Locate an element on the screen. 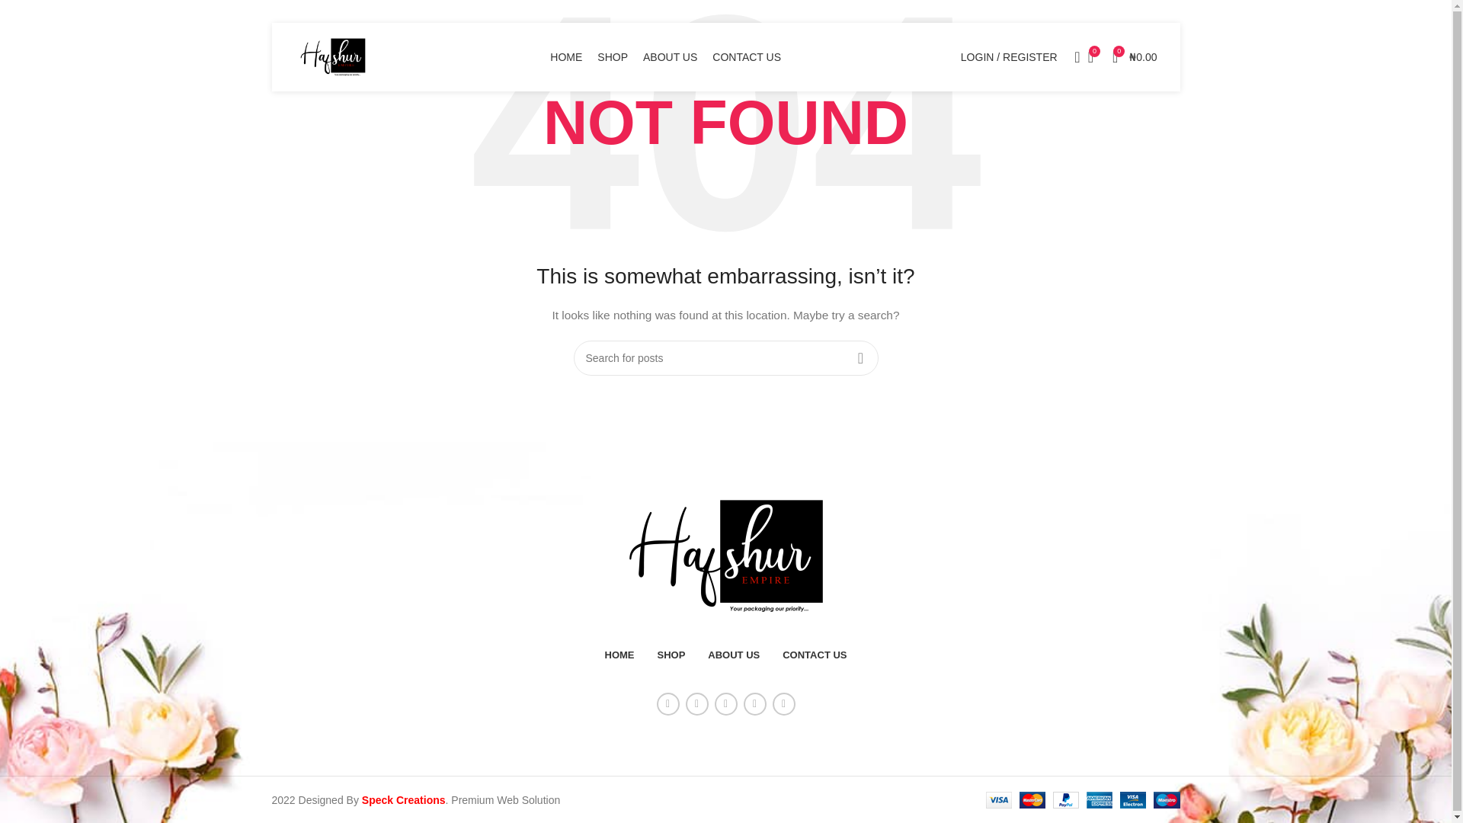  HOME is located at coordinates (620, 655).